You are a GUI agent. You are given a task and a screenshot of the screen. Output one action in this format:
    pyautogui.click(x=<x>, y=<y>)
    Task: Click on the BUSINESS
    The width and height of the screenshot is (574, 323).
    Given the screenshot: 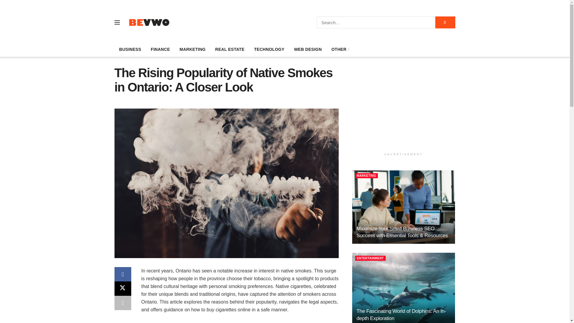 What is the action you would take?
    pyautogui.click(x=130, y=49)
    